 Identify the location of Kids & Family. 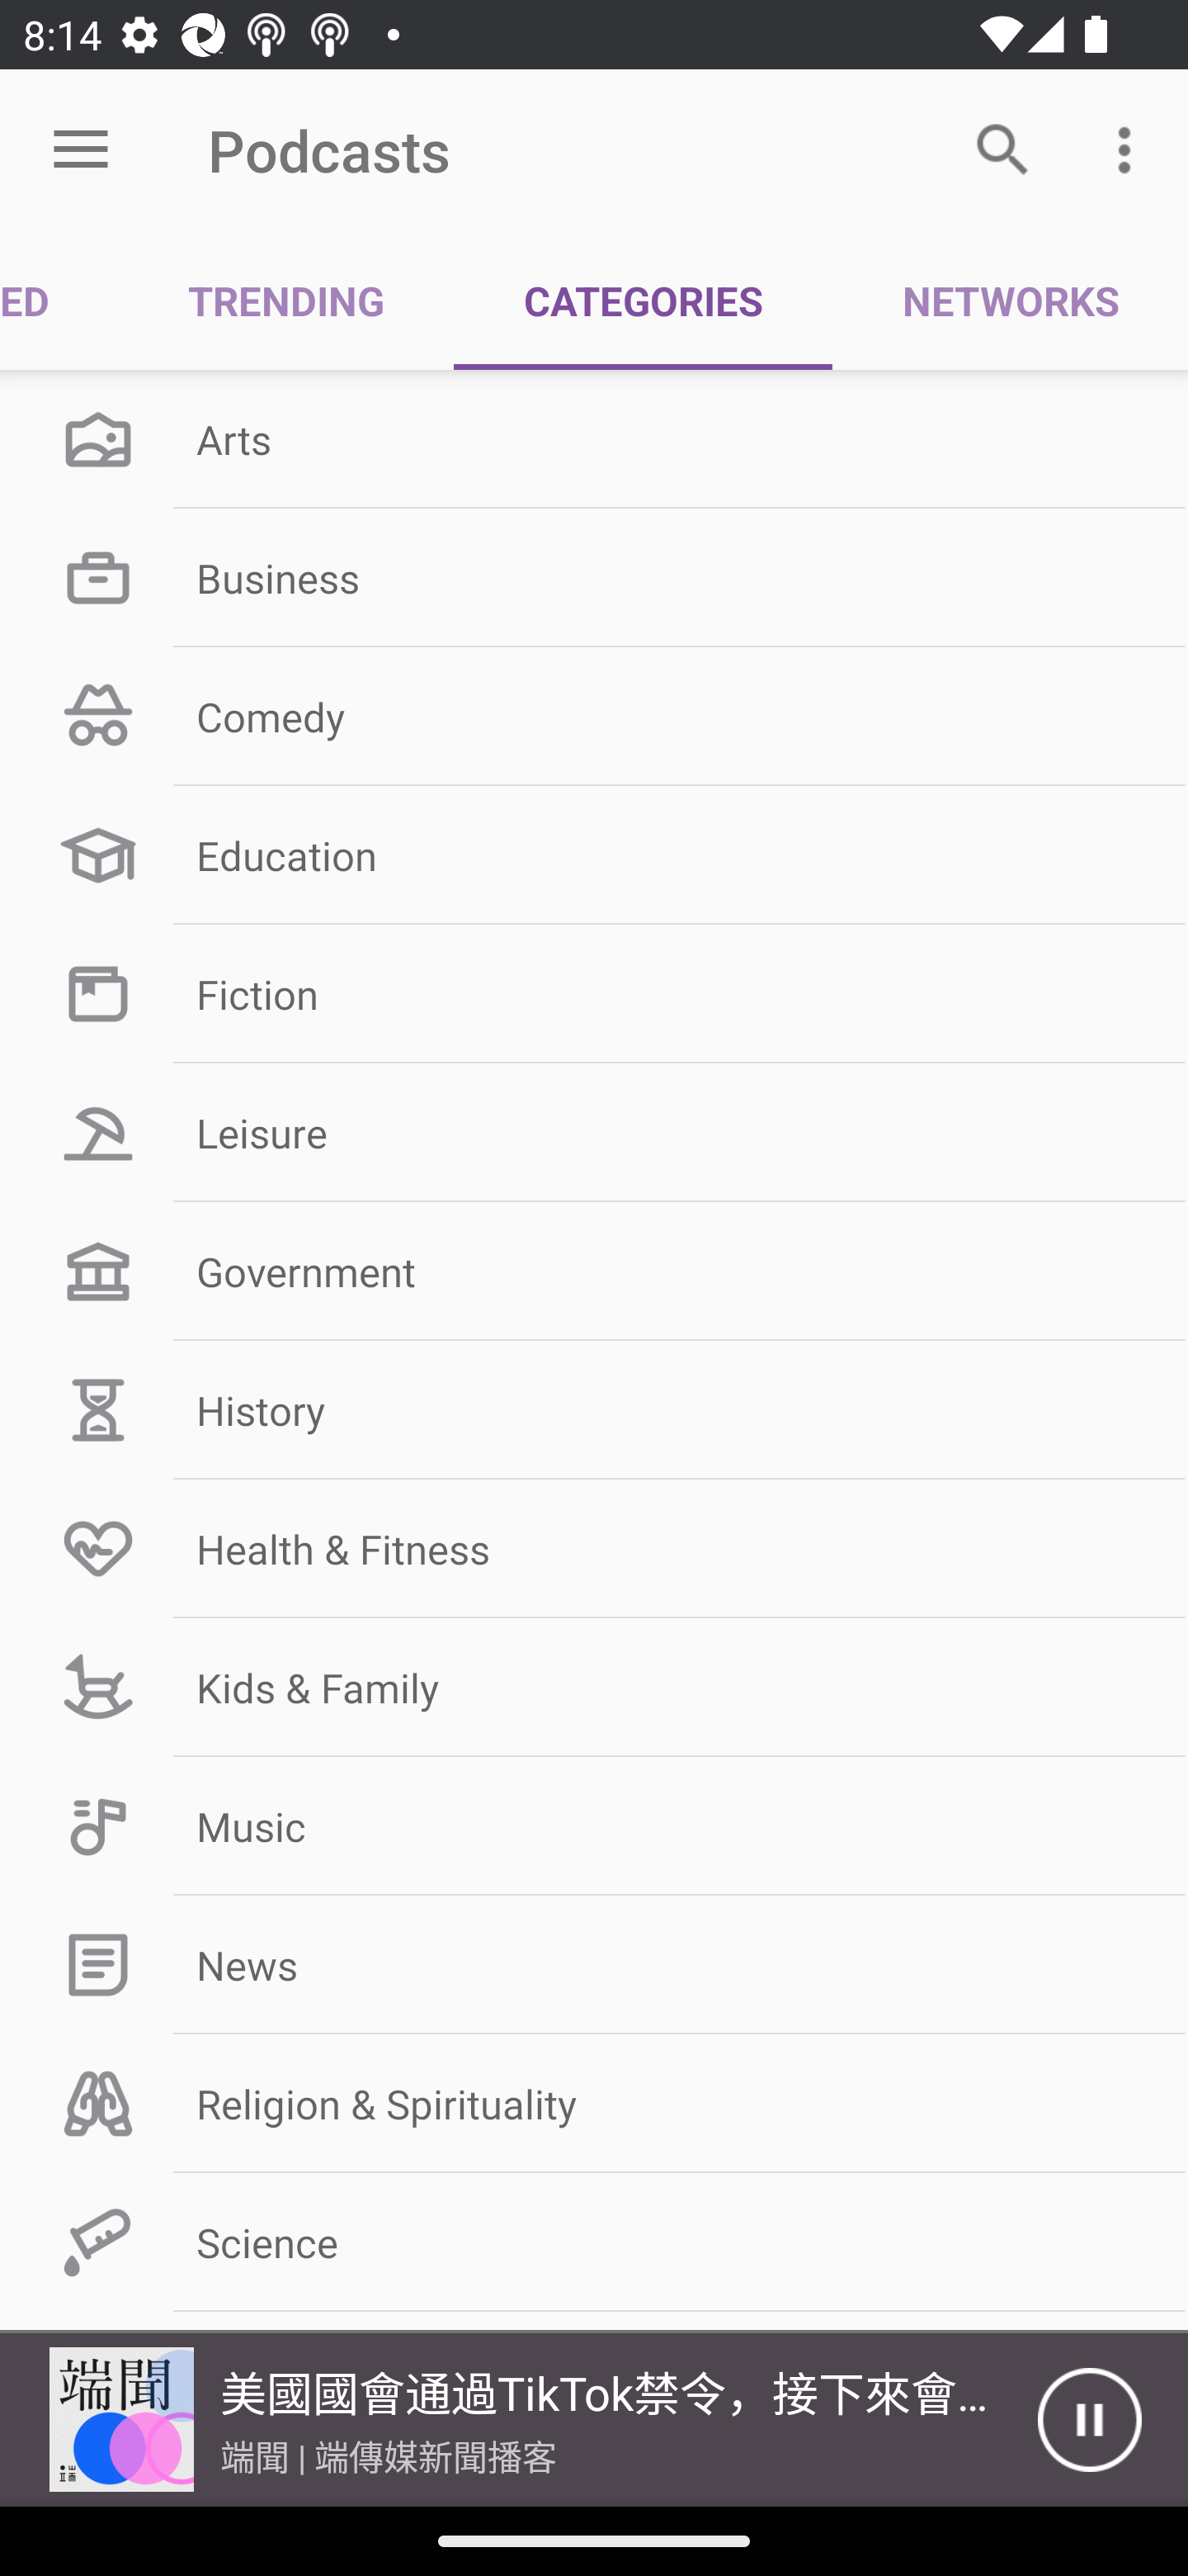
(594, 1687).